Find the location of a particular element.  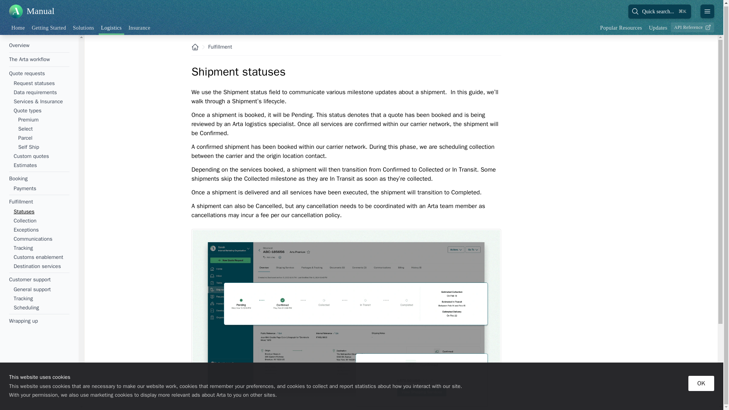

Updates is located at coordinates (658, 27).